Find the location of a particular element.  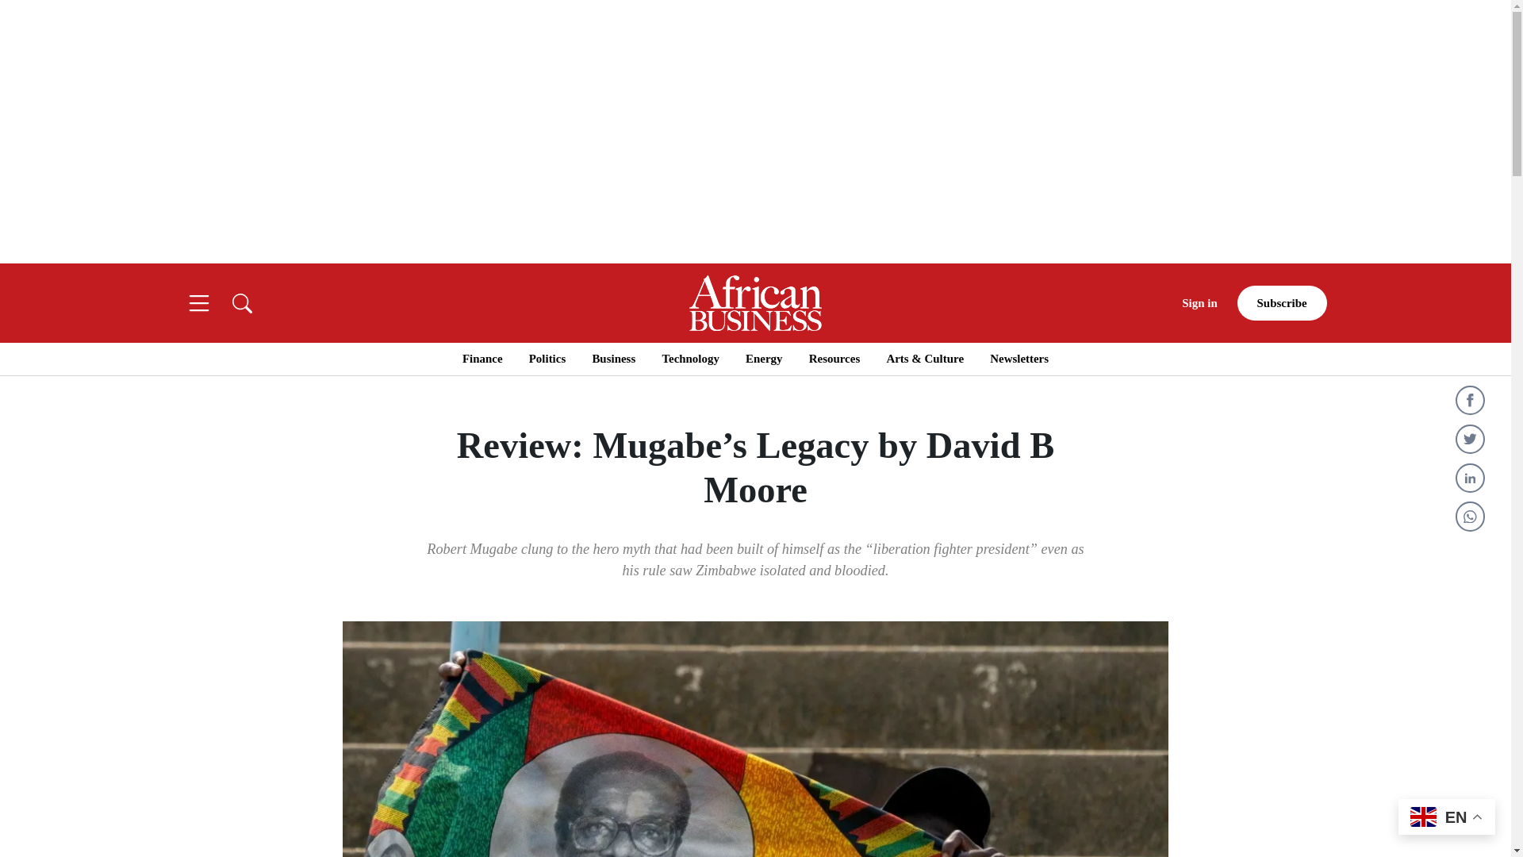

Finance is located at coordinates (482, 359).